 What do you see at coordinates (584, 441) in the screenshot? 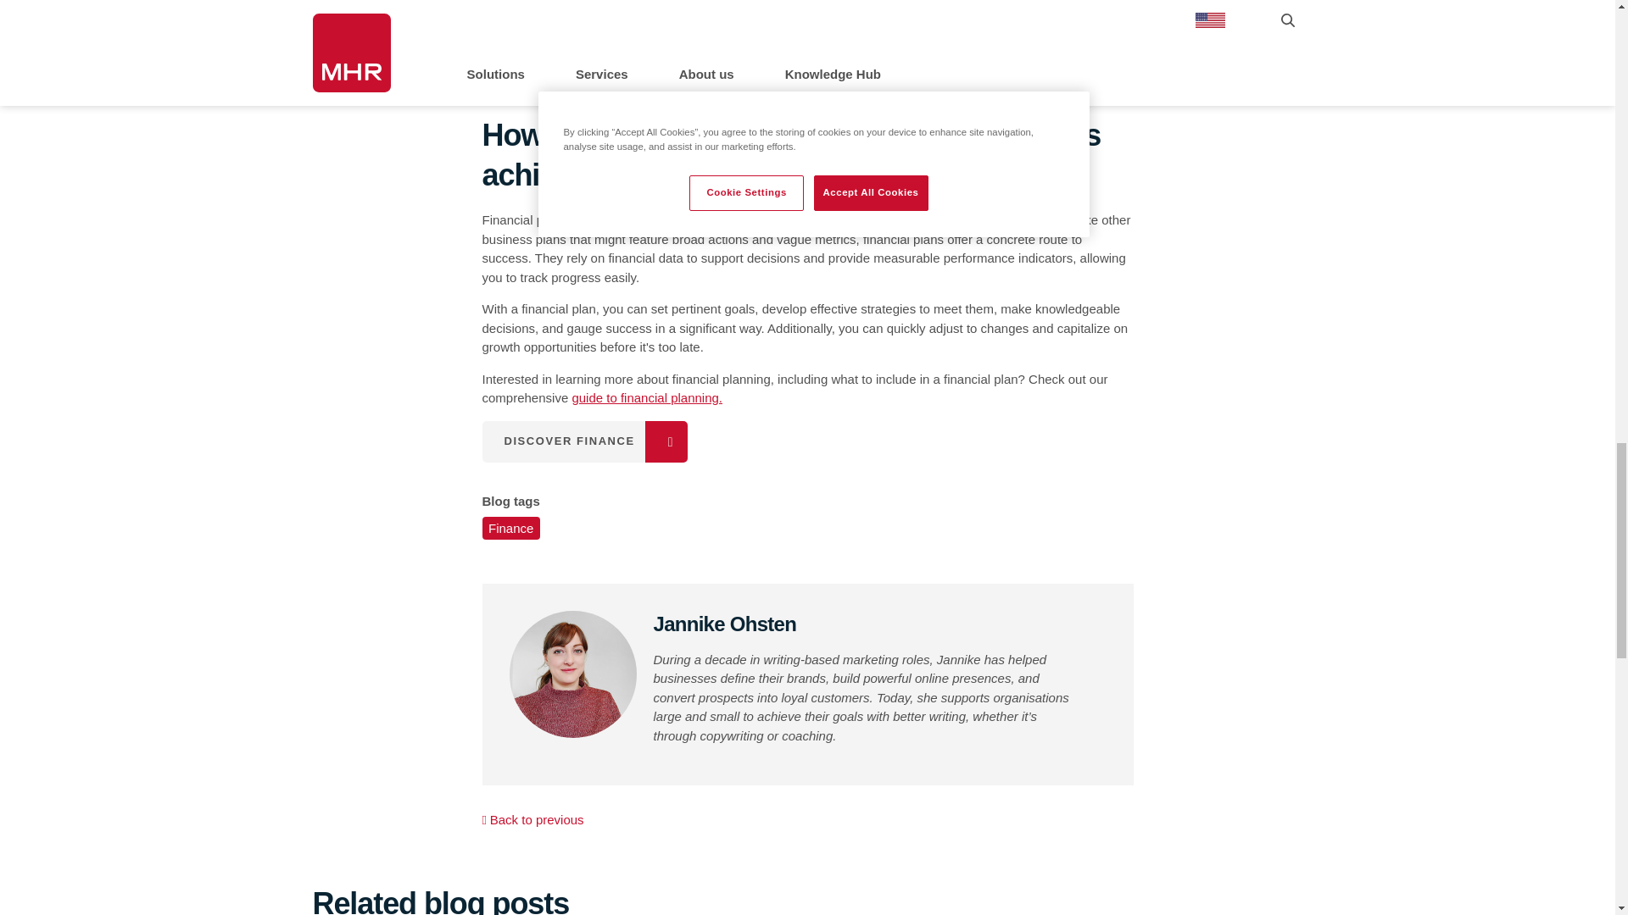
I see `DISCOVER FINANCE` at bounding box center [584, 441].